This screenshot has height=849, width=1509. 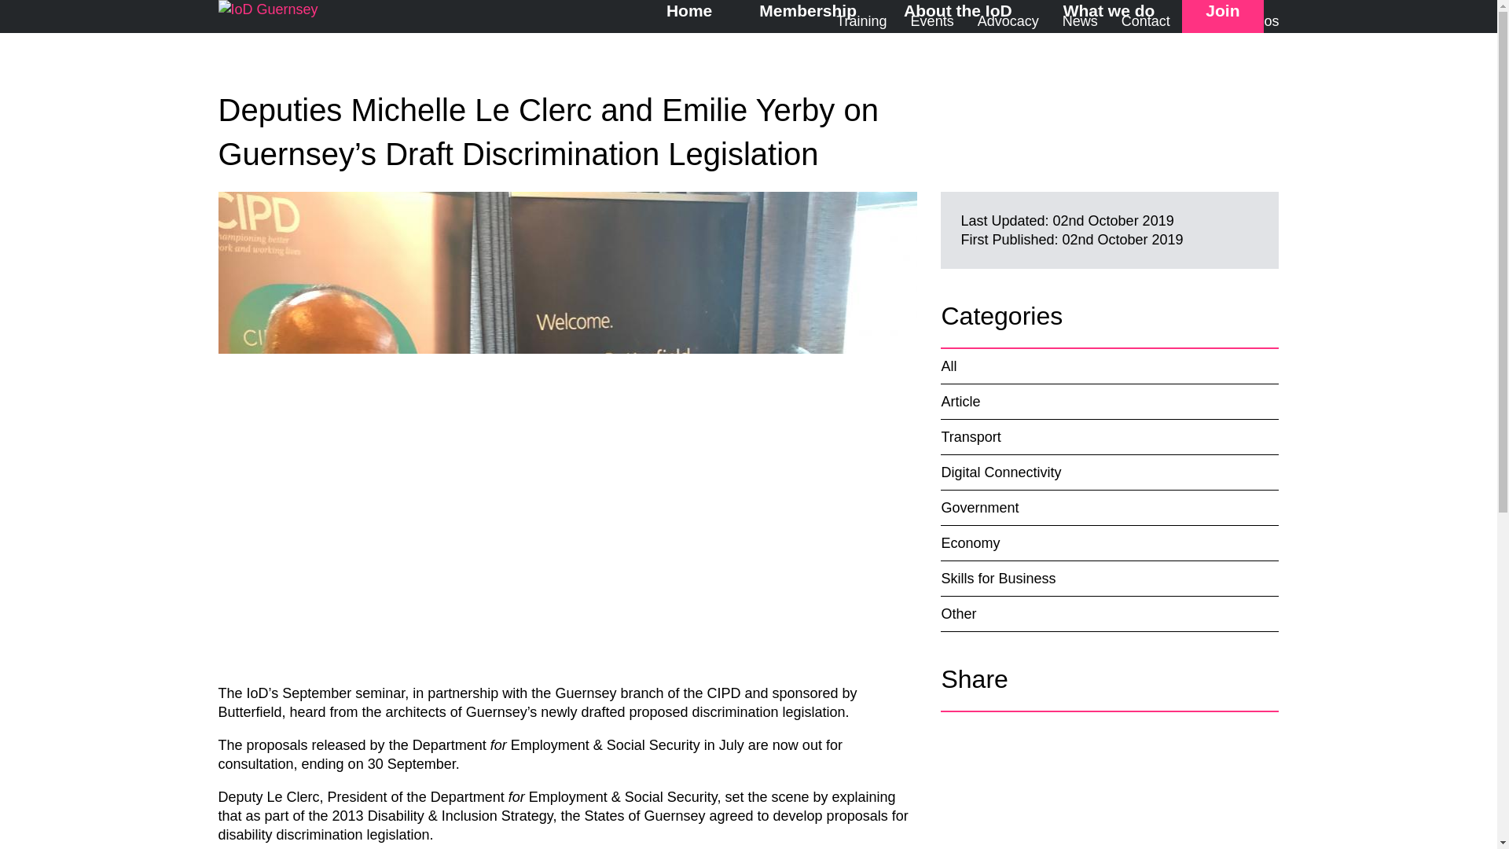 I want to click on Contact, so click(x=1145, y=20).